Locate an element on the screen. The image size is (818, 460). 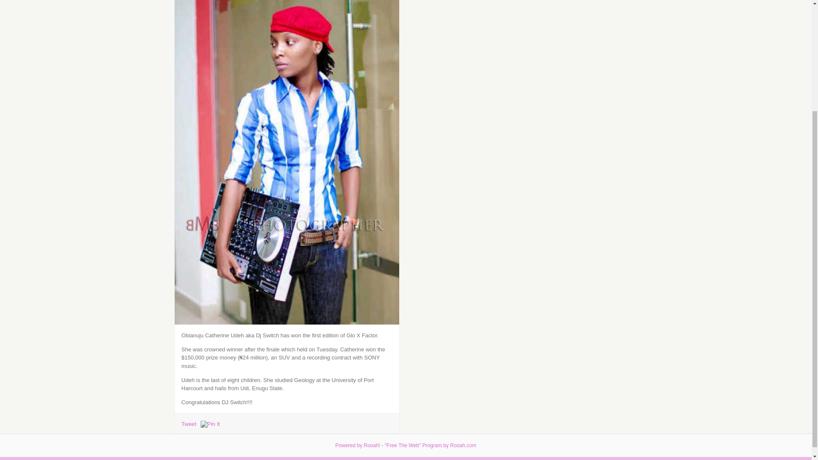
Pin It is located at coordinates (210, 424).